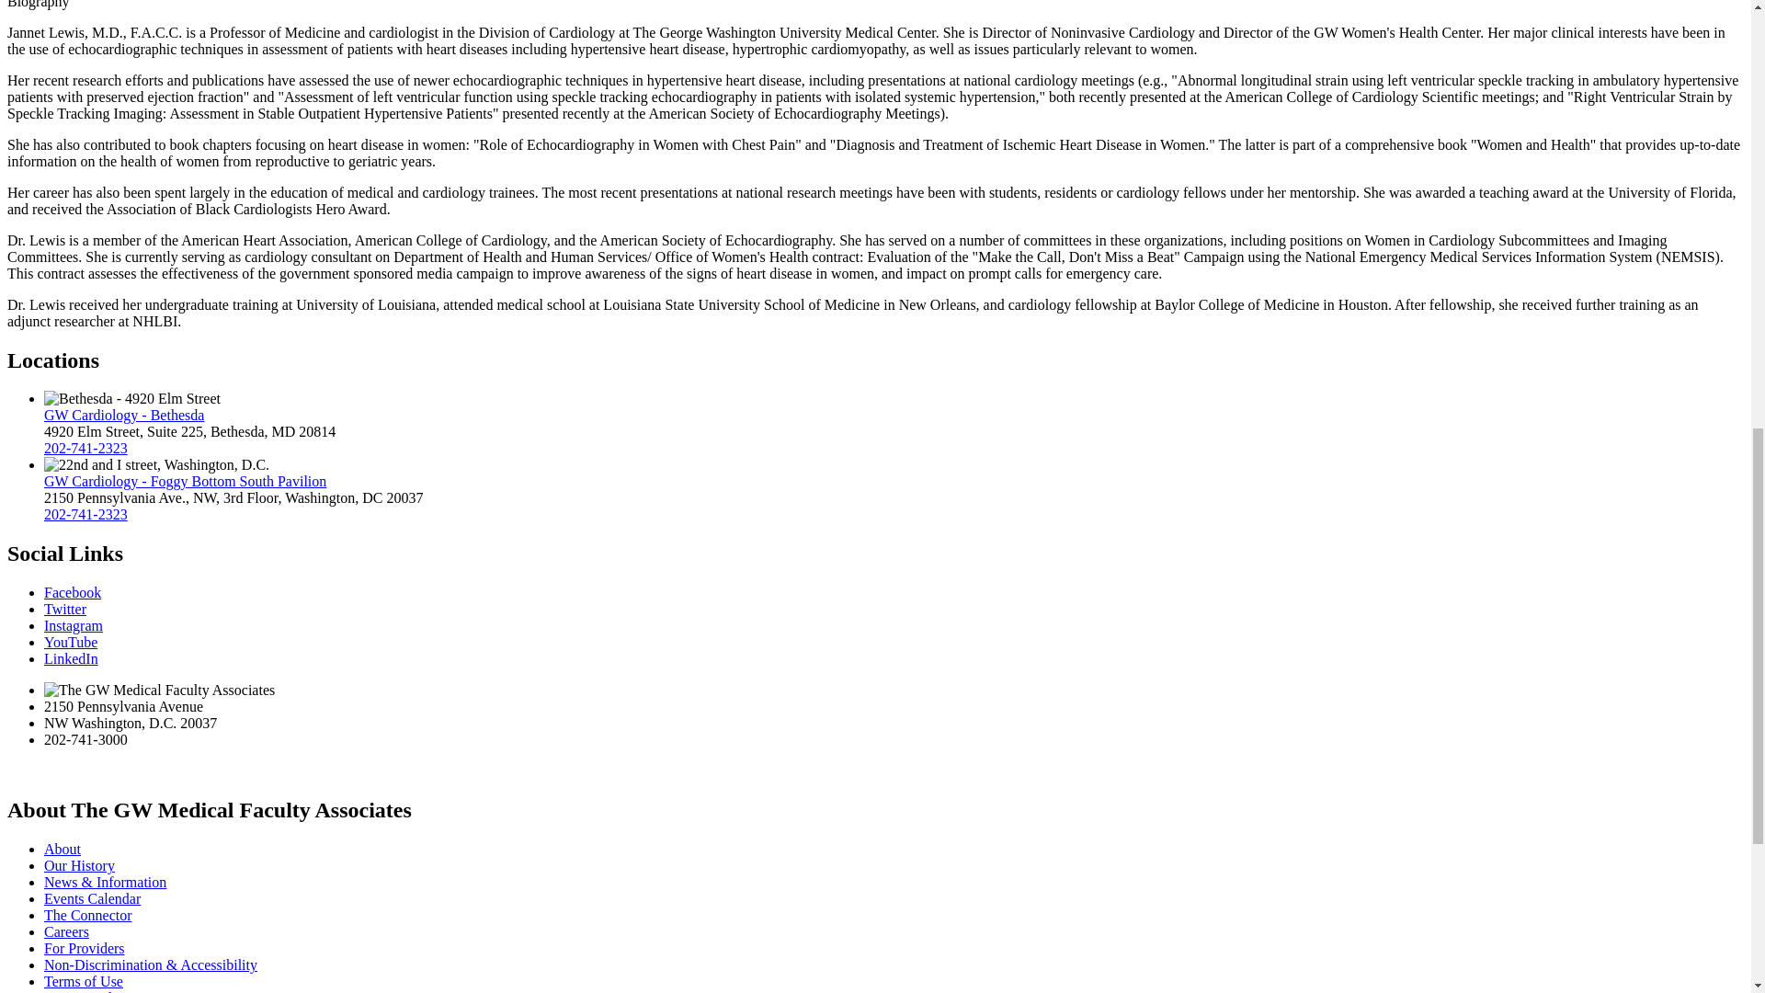 Image resolution: width=1765 pixels, height=993 pixels. Describe the element at coordinates (63, 849) in the screenshot. I see `About` at that location.